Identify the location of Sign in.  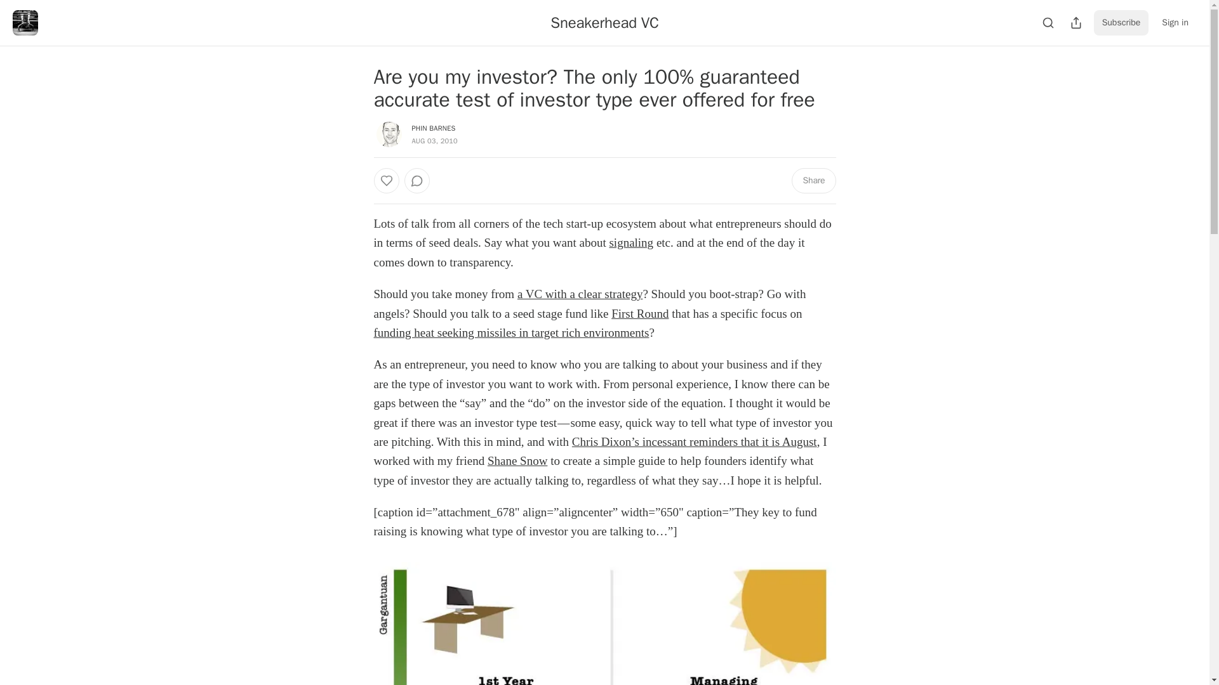
(1175, 23).